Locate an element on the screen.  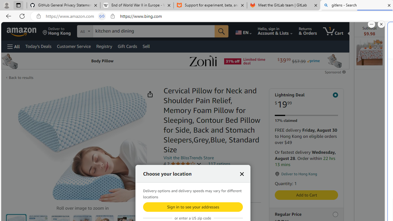
Go is located at coordinates (221, 31).